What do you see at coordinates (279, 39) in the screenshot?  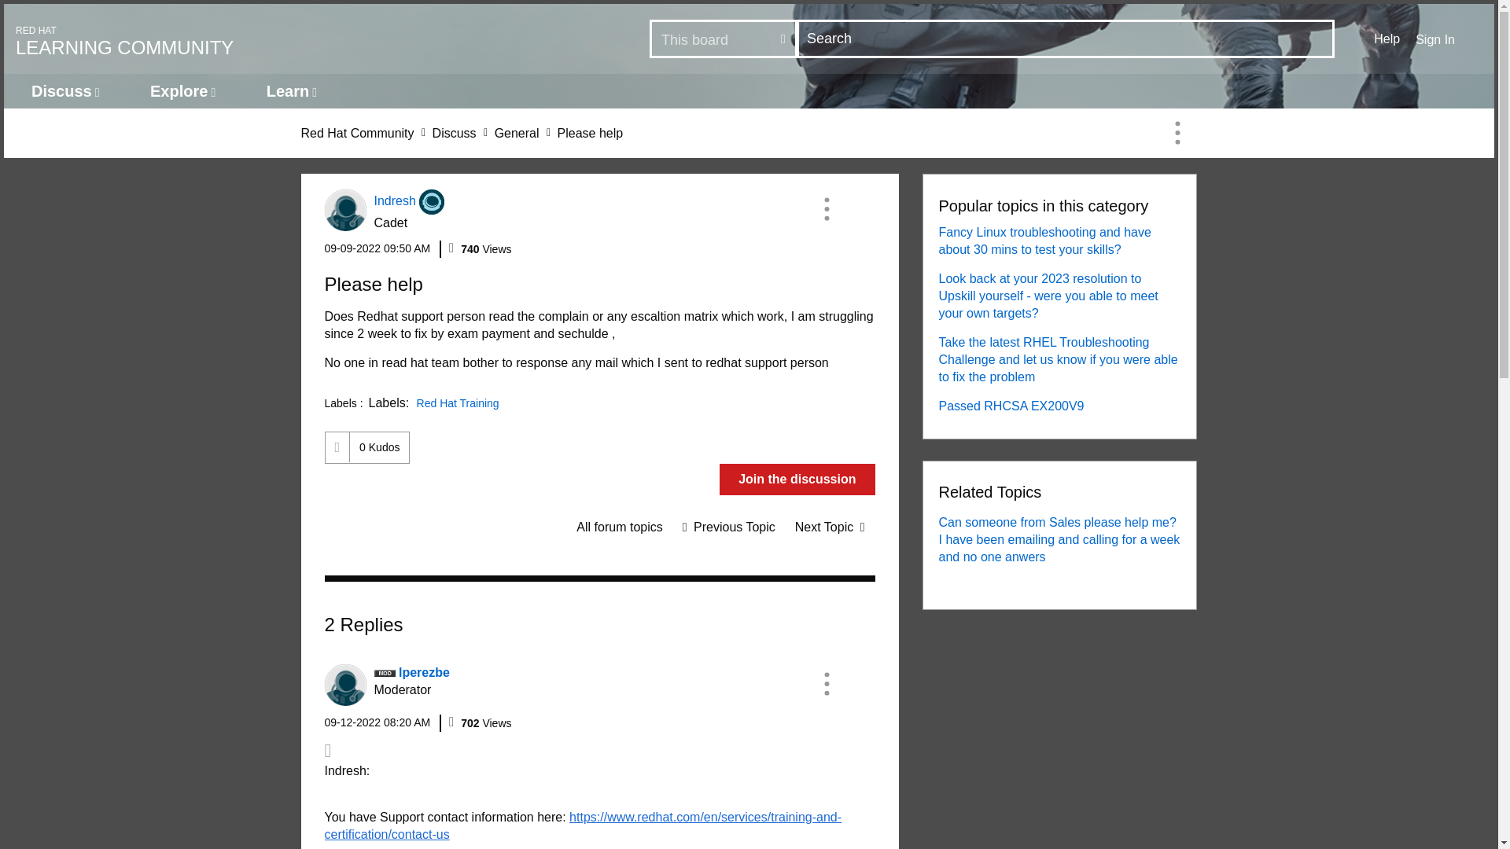 I see `Help` at bounding box center [279, 39].